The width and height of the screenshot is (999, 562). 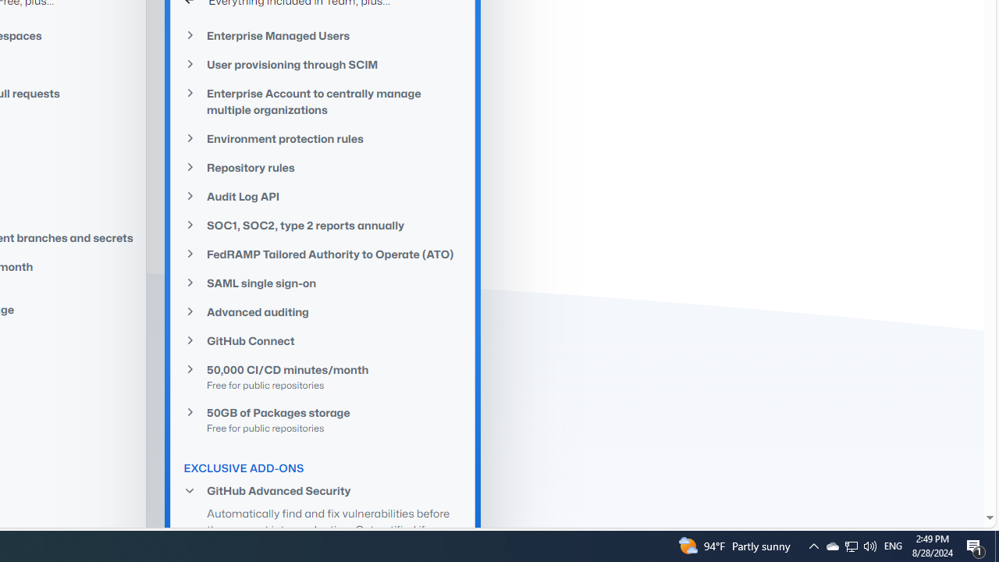 I want to click on Environment protection rules, so click(x=323, y=139).